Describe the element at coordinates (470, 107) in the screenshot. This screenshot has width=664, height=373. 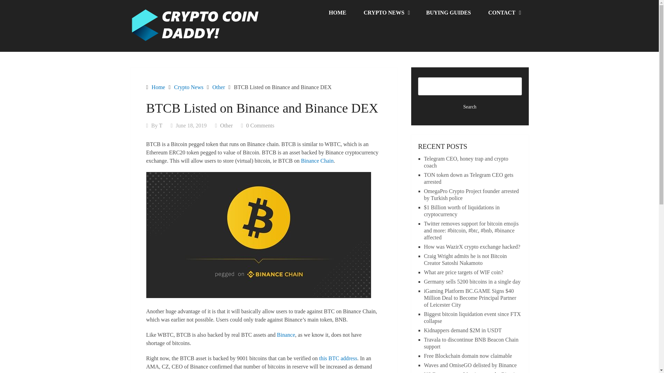
I see `Search` at that location.